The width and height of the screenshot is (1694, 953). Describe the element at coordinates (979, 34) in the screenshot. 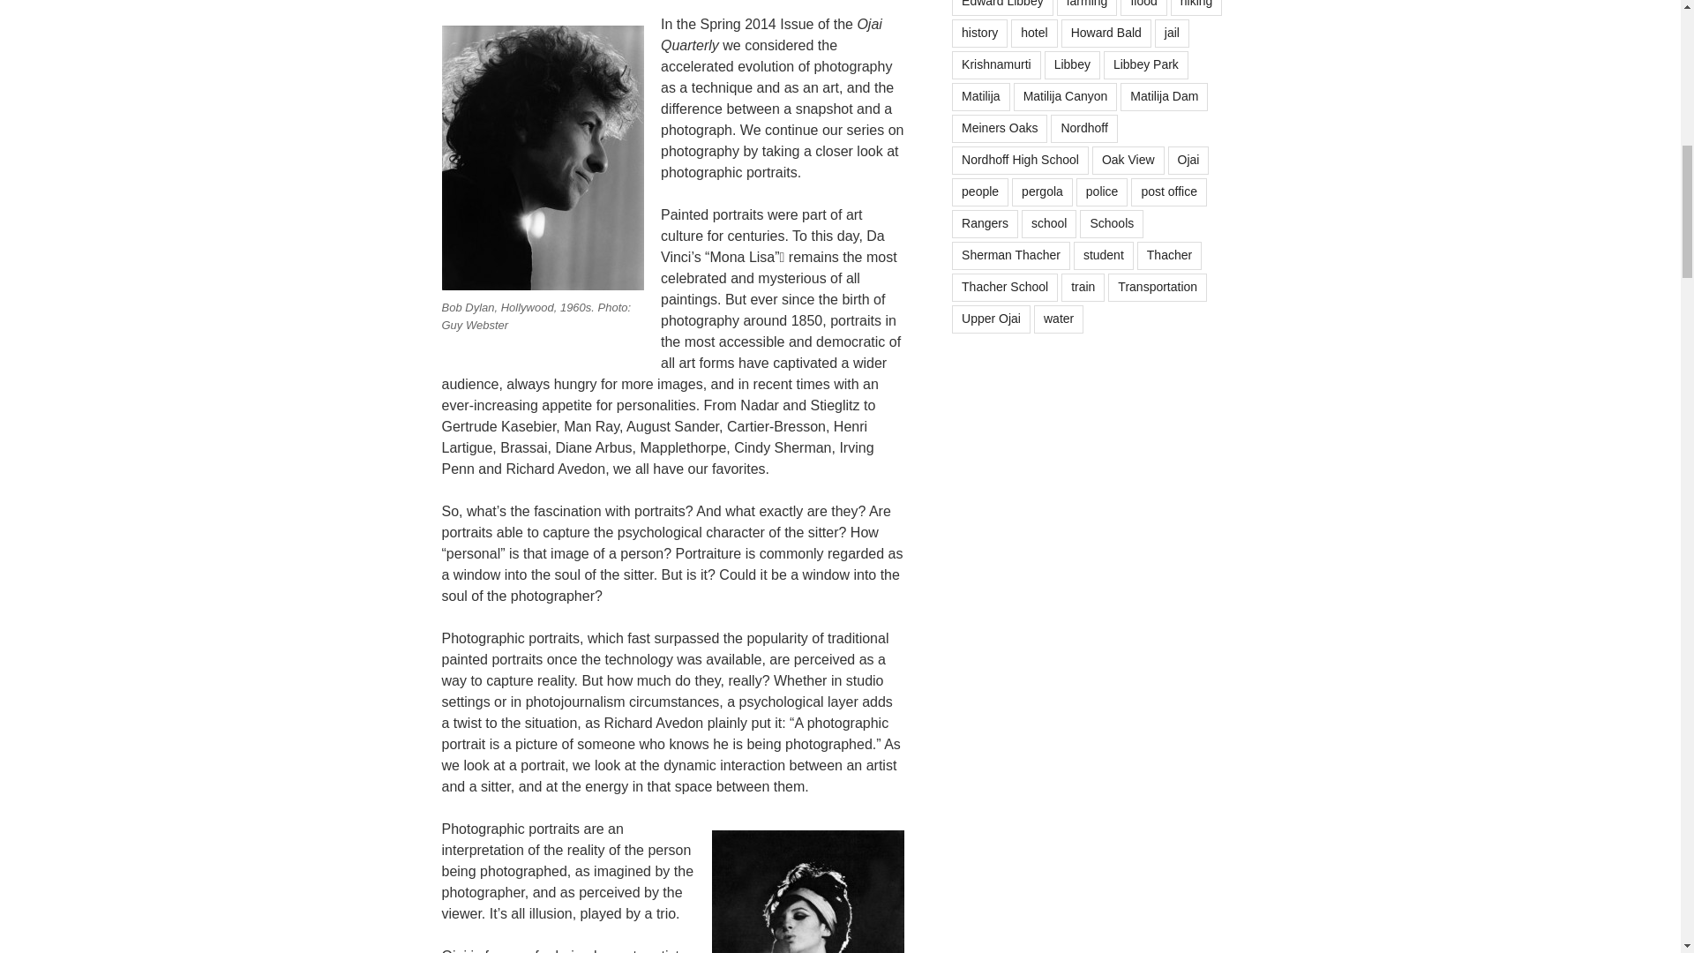

I see `history` at that location.